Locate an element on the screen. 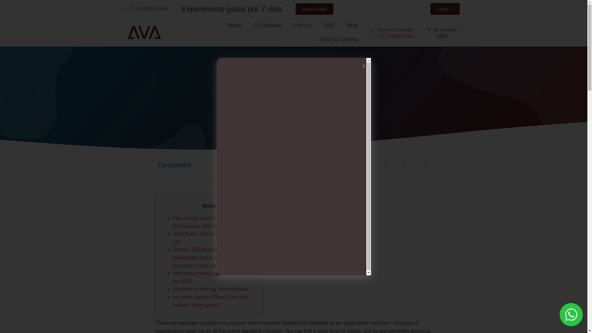 The width and height of the screenshot is (592, 333). Home is located at coordinates (234, 25).